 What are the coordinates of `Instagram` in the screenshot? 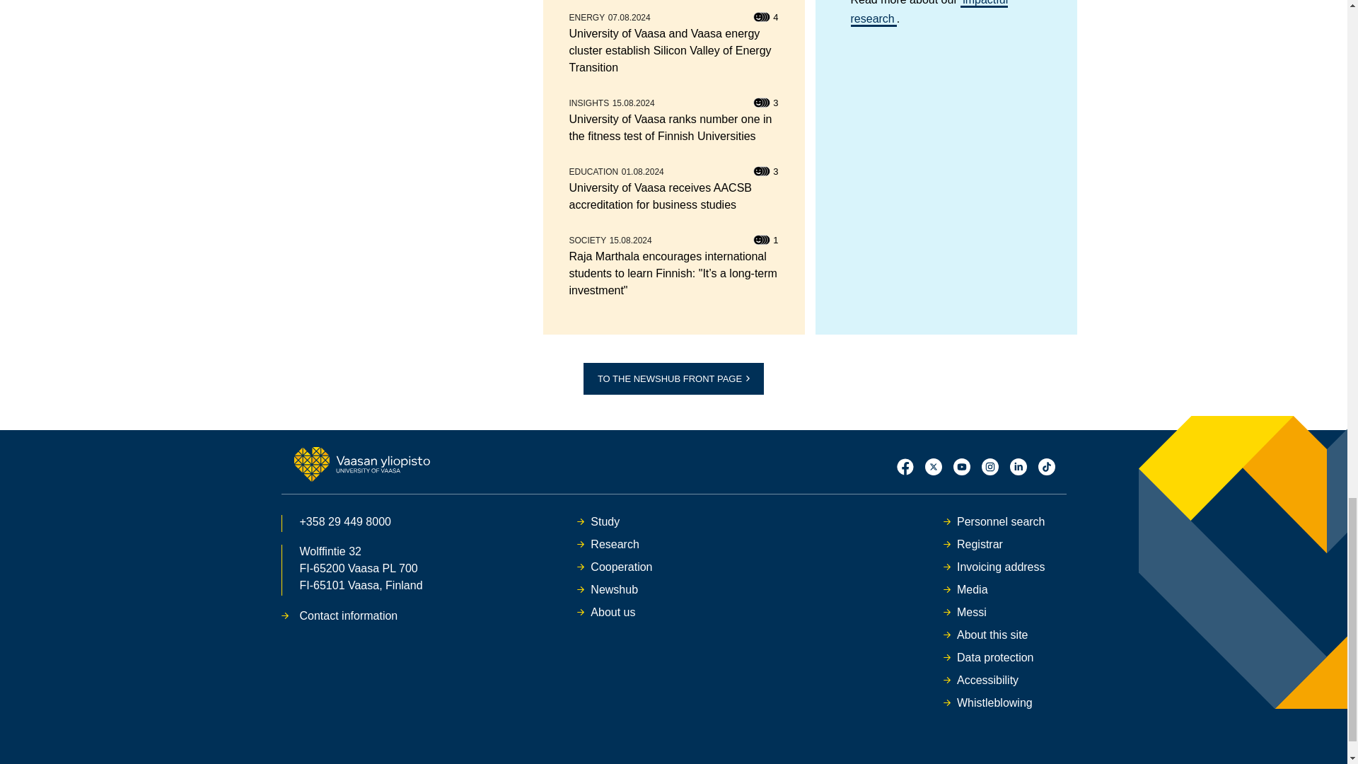 It's located at (990, 467).